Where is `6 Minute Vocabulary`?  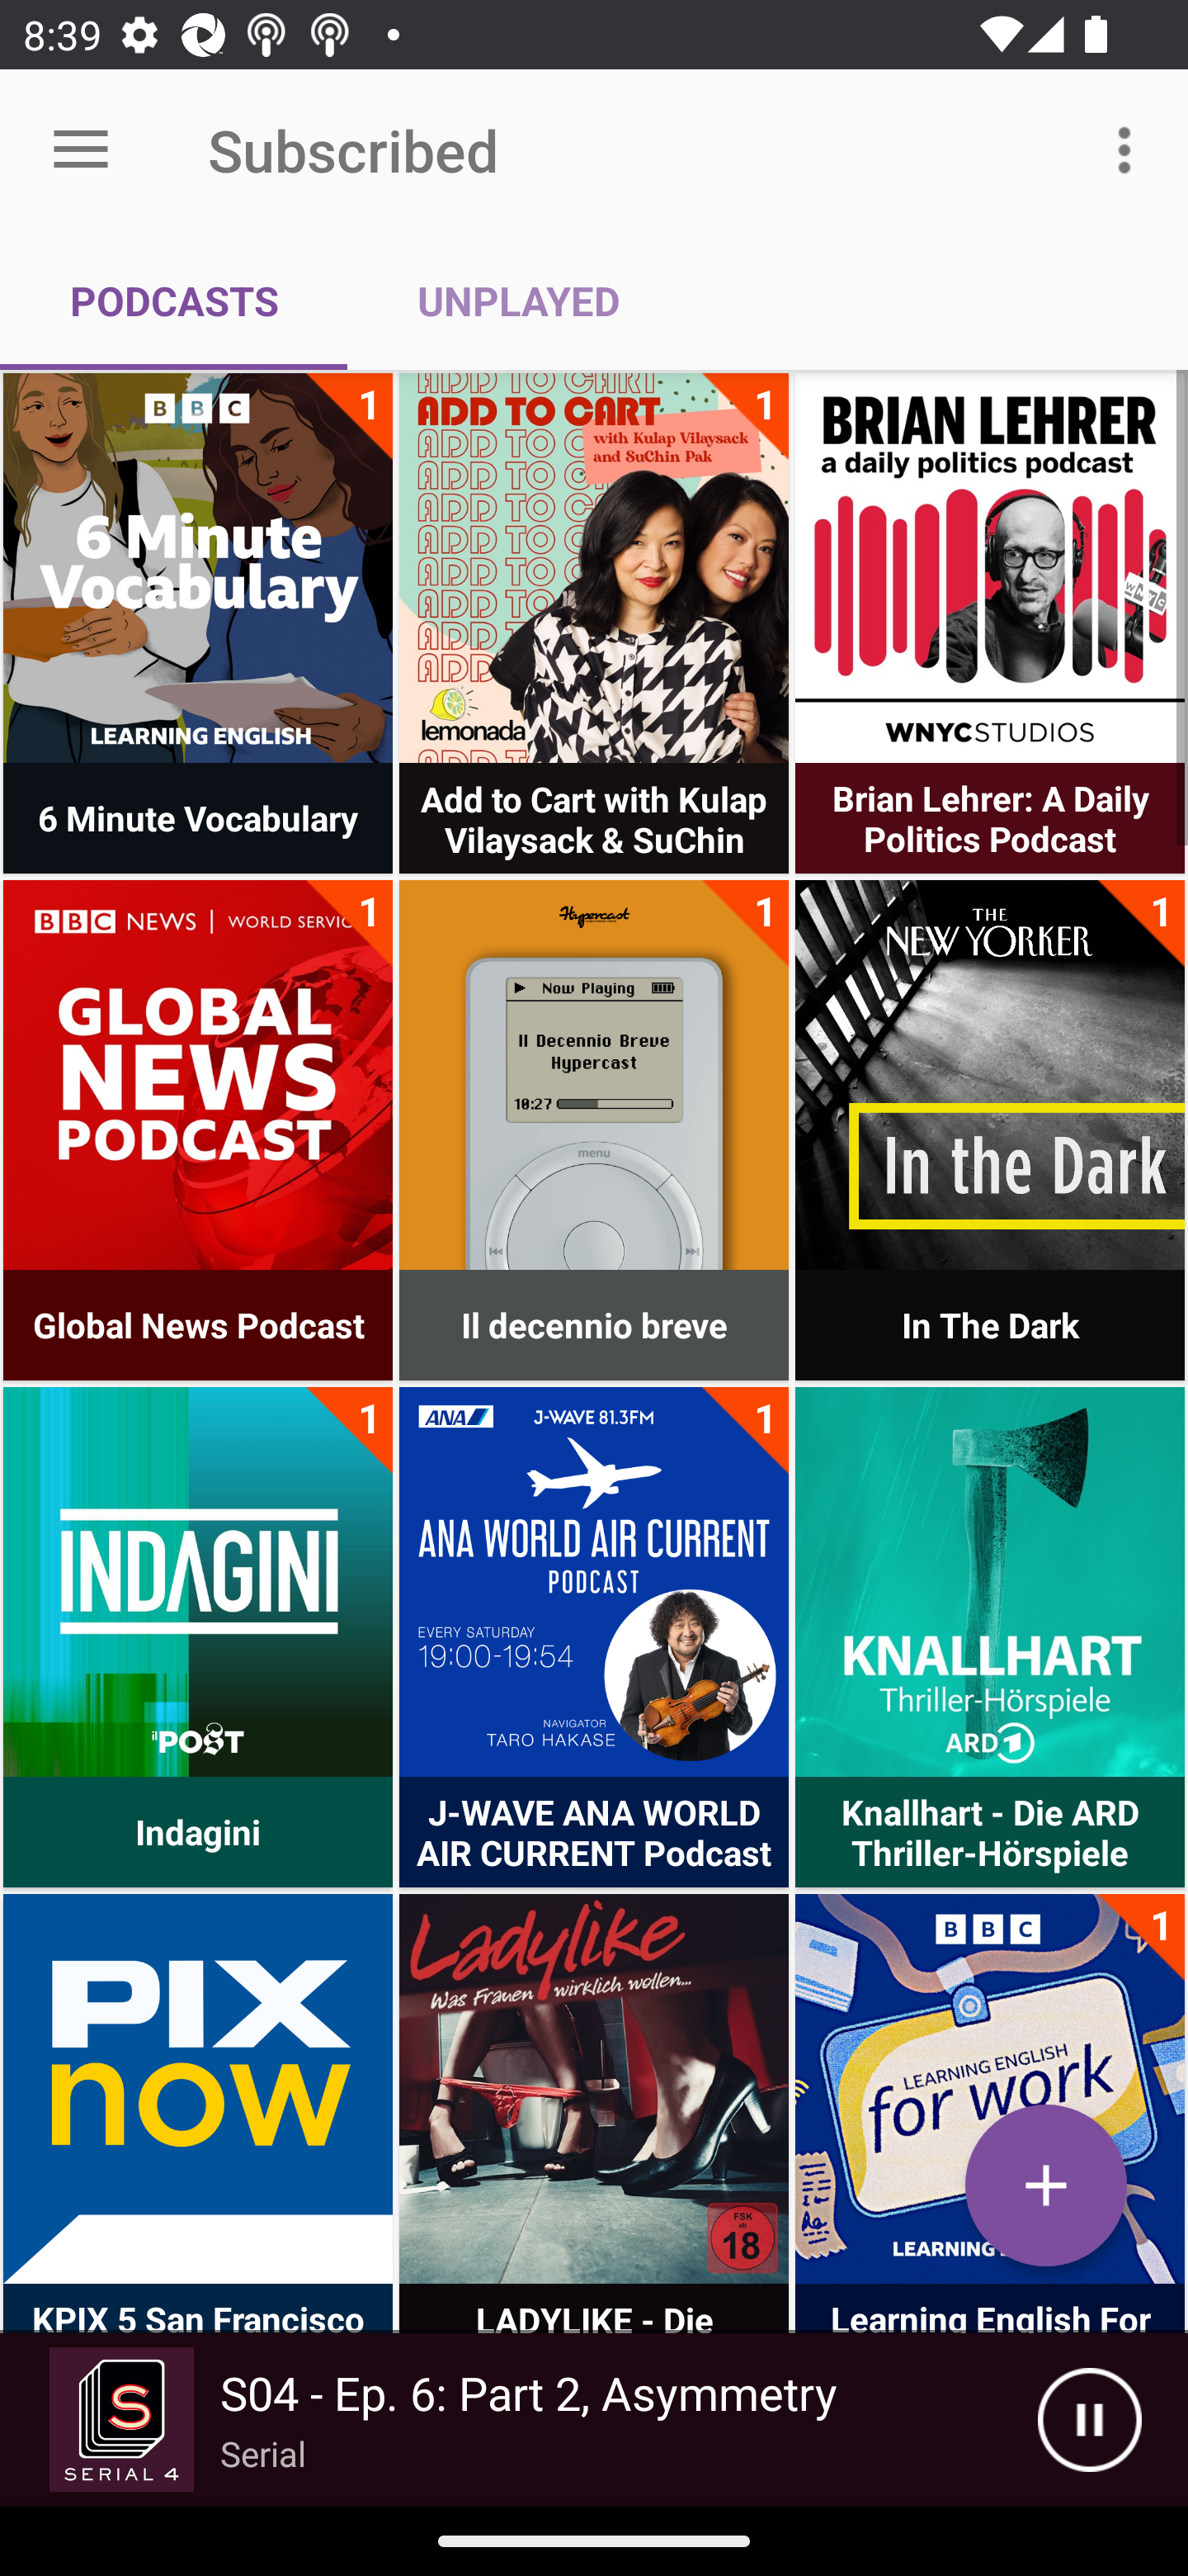 6 Minute Vocabulary is located at coordinates (198, 568).